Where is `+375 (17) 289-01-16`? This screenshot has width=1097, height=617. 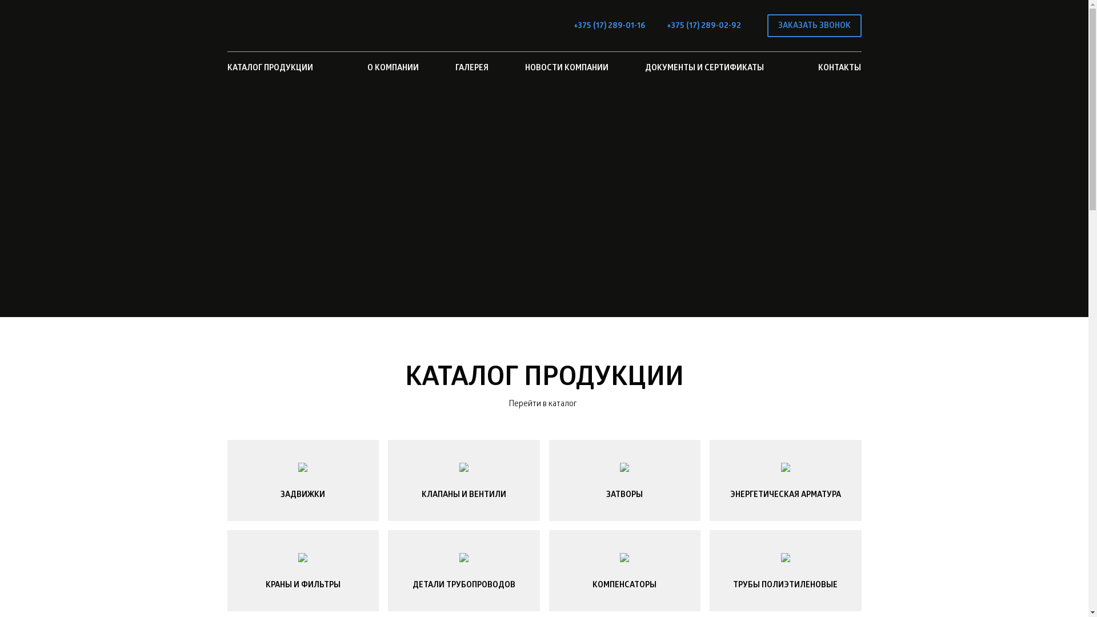 +375 (17) 289-01-16 is located at coordinates (609, 26).